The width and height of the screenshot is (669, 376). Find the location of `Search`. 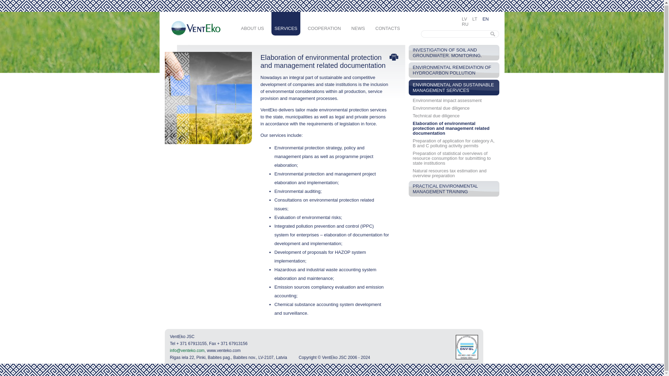

Search is located at coordinates (493, 34).